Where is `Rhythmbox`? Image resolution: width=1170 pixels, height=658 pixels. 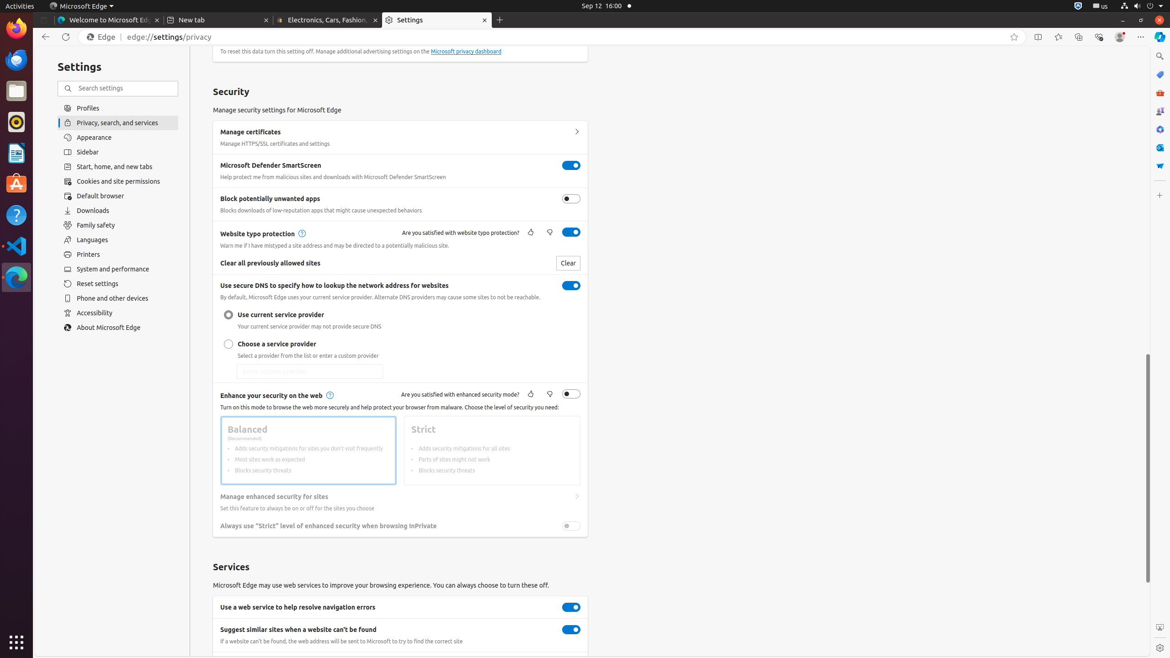 Rhythmbox is located at coordinates (16, 122).